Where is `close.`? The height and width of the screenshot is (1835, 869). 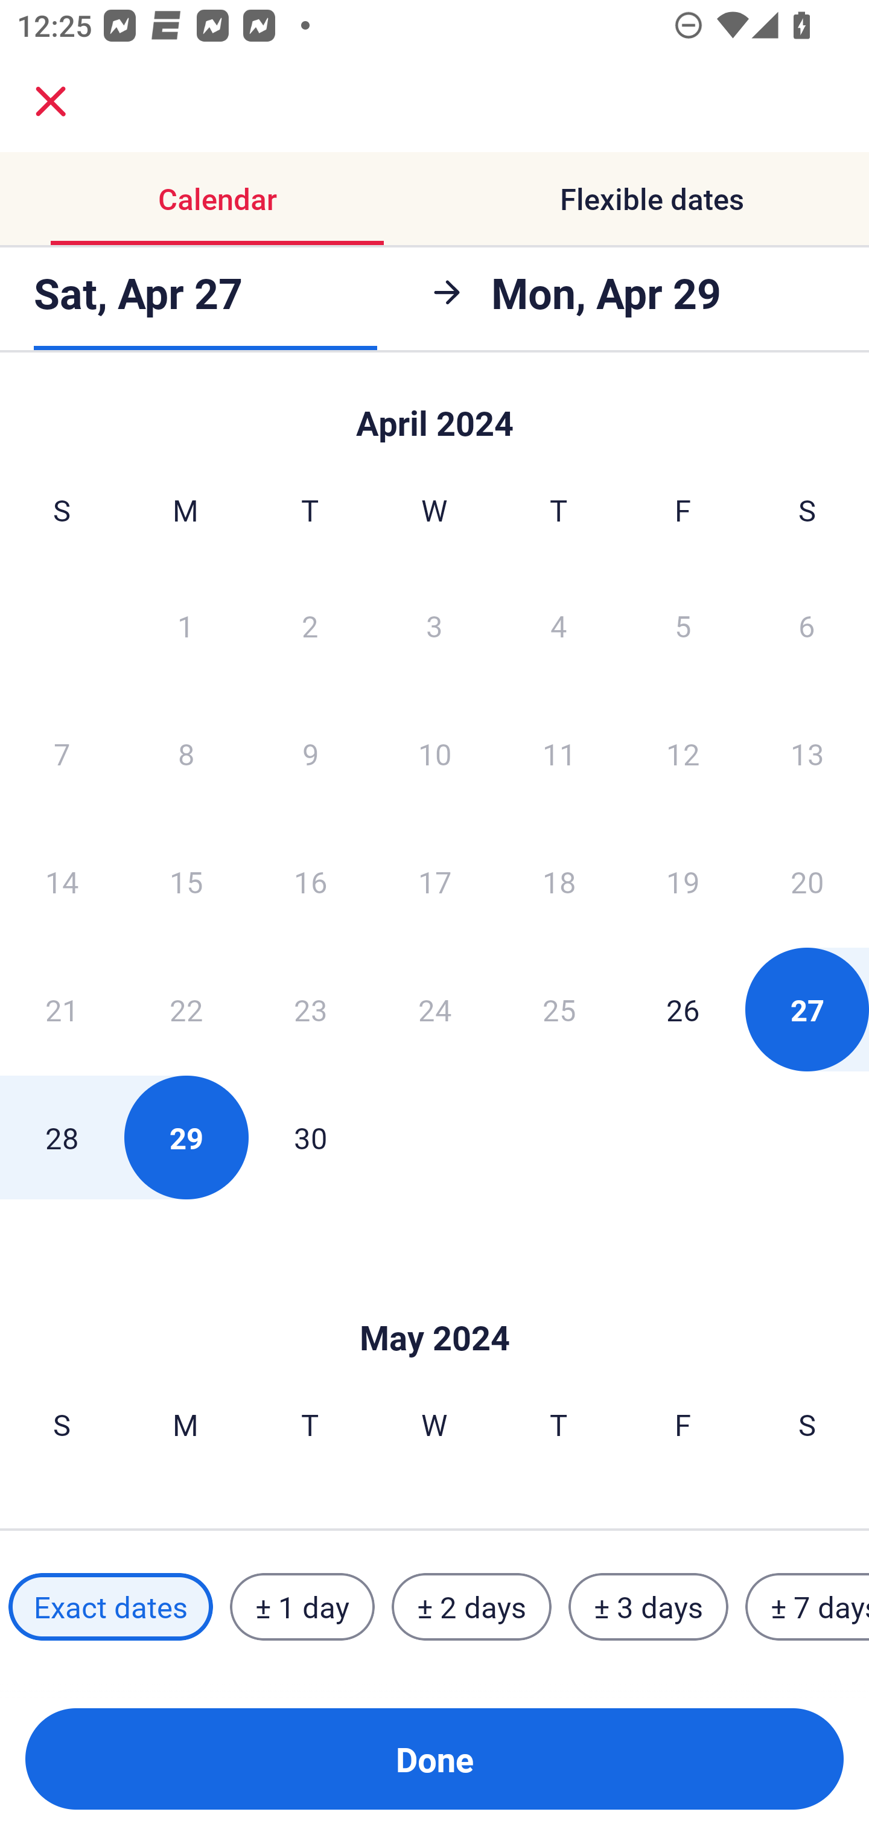 close. is located at coordinates (51, 101).